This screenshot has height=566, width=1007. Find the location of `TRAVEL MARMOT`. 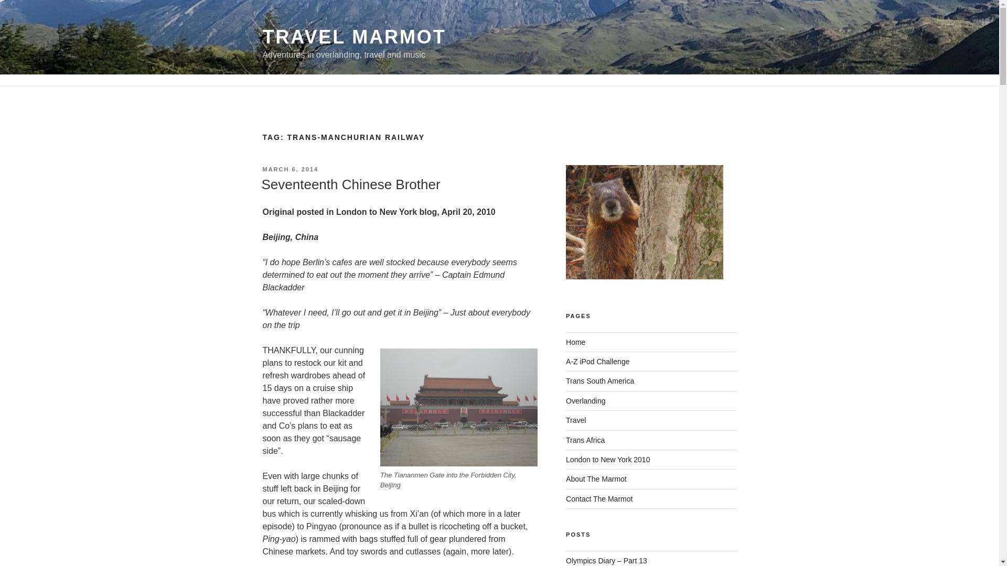

TRAVEL MARMOT is located at coordinates (353, 37).